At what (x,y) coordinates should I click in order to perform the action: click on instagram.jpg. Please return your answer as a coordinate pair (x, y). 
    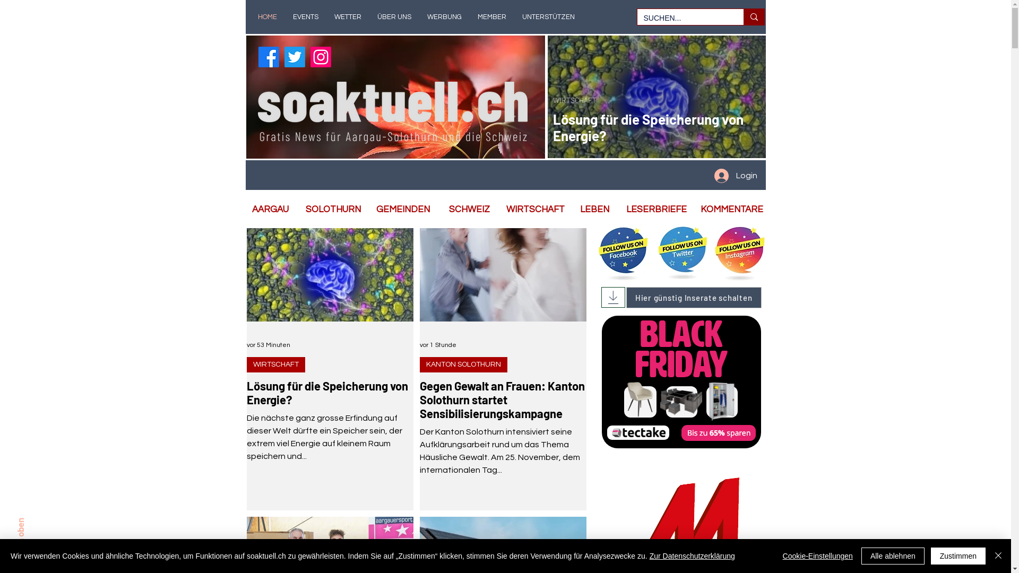
    Looking at the image, I should click on (739, 252).